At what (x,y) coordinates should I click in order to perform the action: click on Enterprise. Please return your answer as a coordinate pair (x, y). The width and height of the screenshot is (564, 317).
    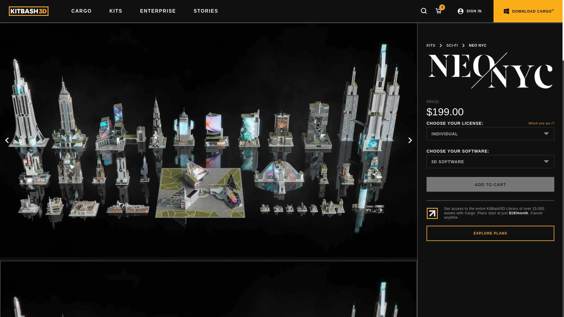
    Looking at the image, I should click on (158, 11).